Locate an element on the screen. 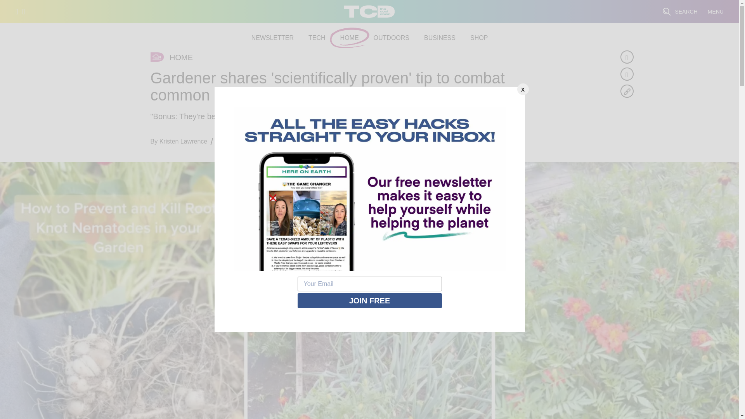 The height and width of the screenshot is (419, 745). SEARCH is located at coordinates (680, 12).